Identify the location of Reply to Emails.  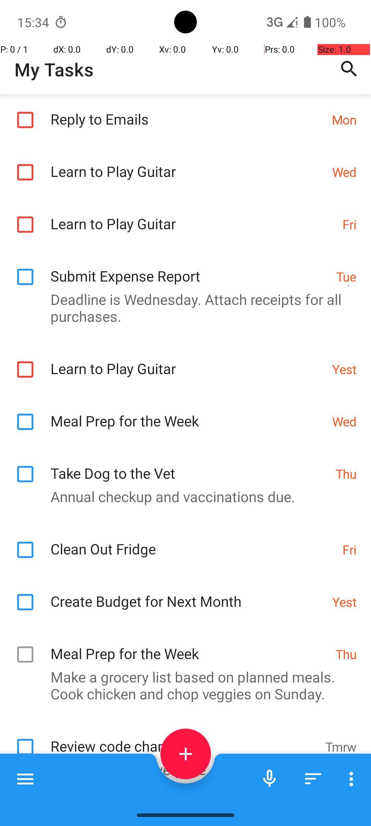
(188, 112).